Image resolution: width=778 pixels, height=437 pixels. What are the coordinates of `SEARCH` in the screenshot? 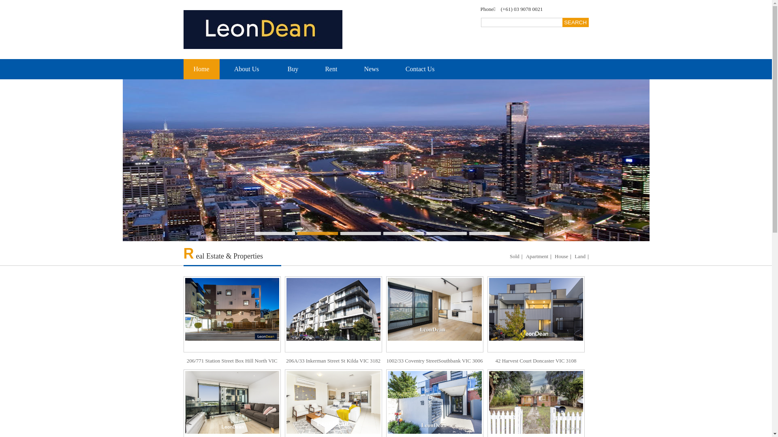 It's located at (575, 23).